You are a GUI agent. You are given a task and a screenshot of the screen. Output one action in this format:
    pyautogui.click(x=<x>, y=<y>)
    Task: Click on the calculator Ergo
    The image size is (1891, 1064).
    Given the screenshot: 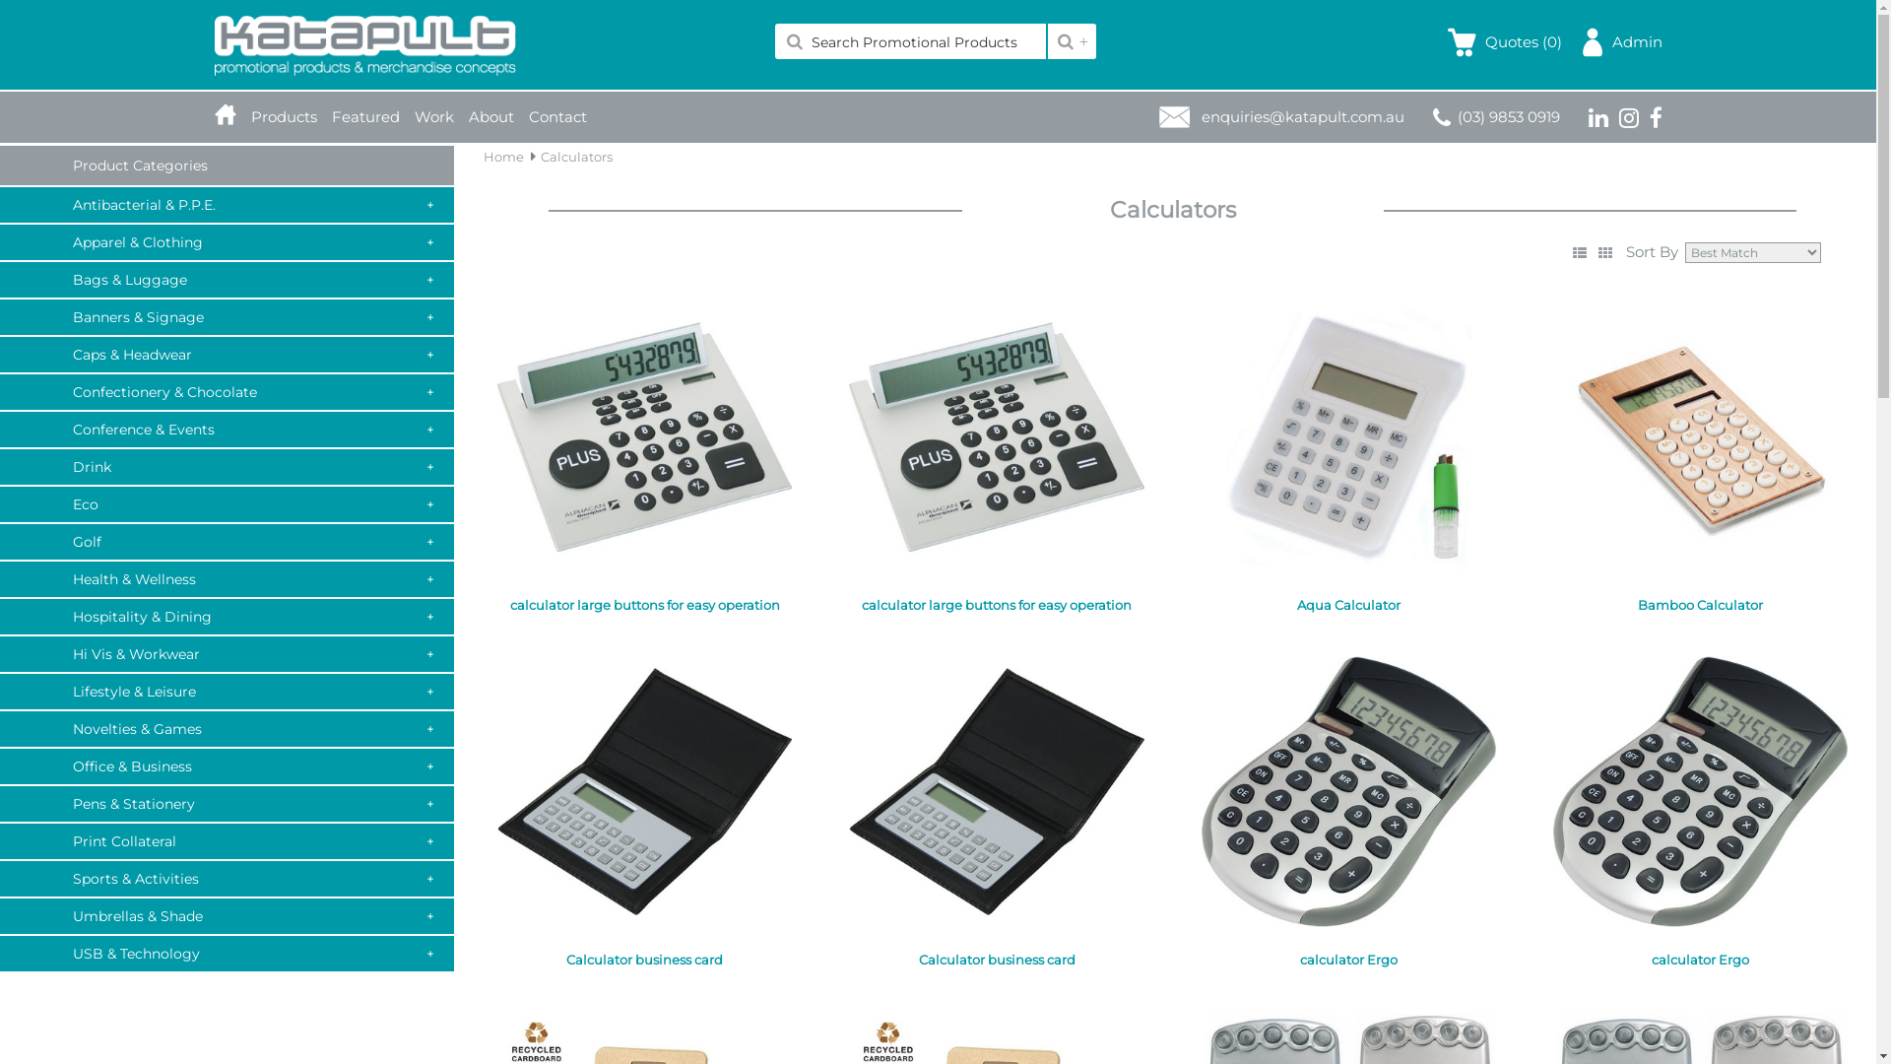 What is the action you would take?
    pyautogui.click(x=1700, y=806)
    